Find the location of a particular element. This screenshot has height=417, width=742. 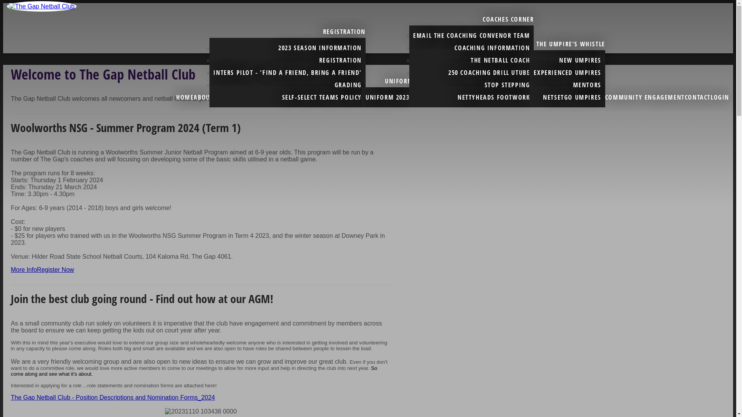

UNIFORM is located at coordinates (399, 81).